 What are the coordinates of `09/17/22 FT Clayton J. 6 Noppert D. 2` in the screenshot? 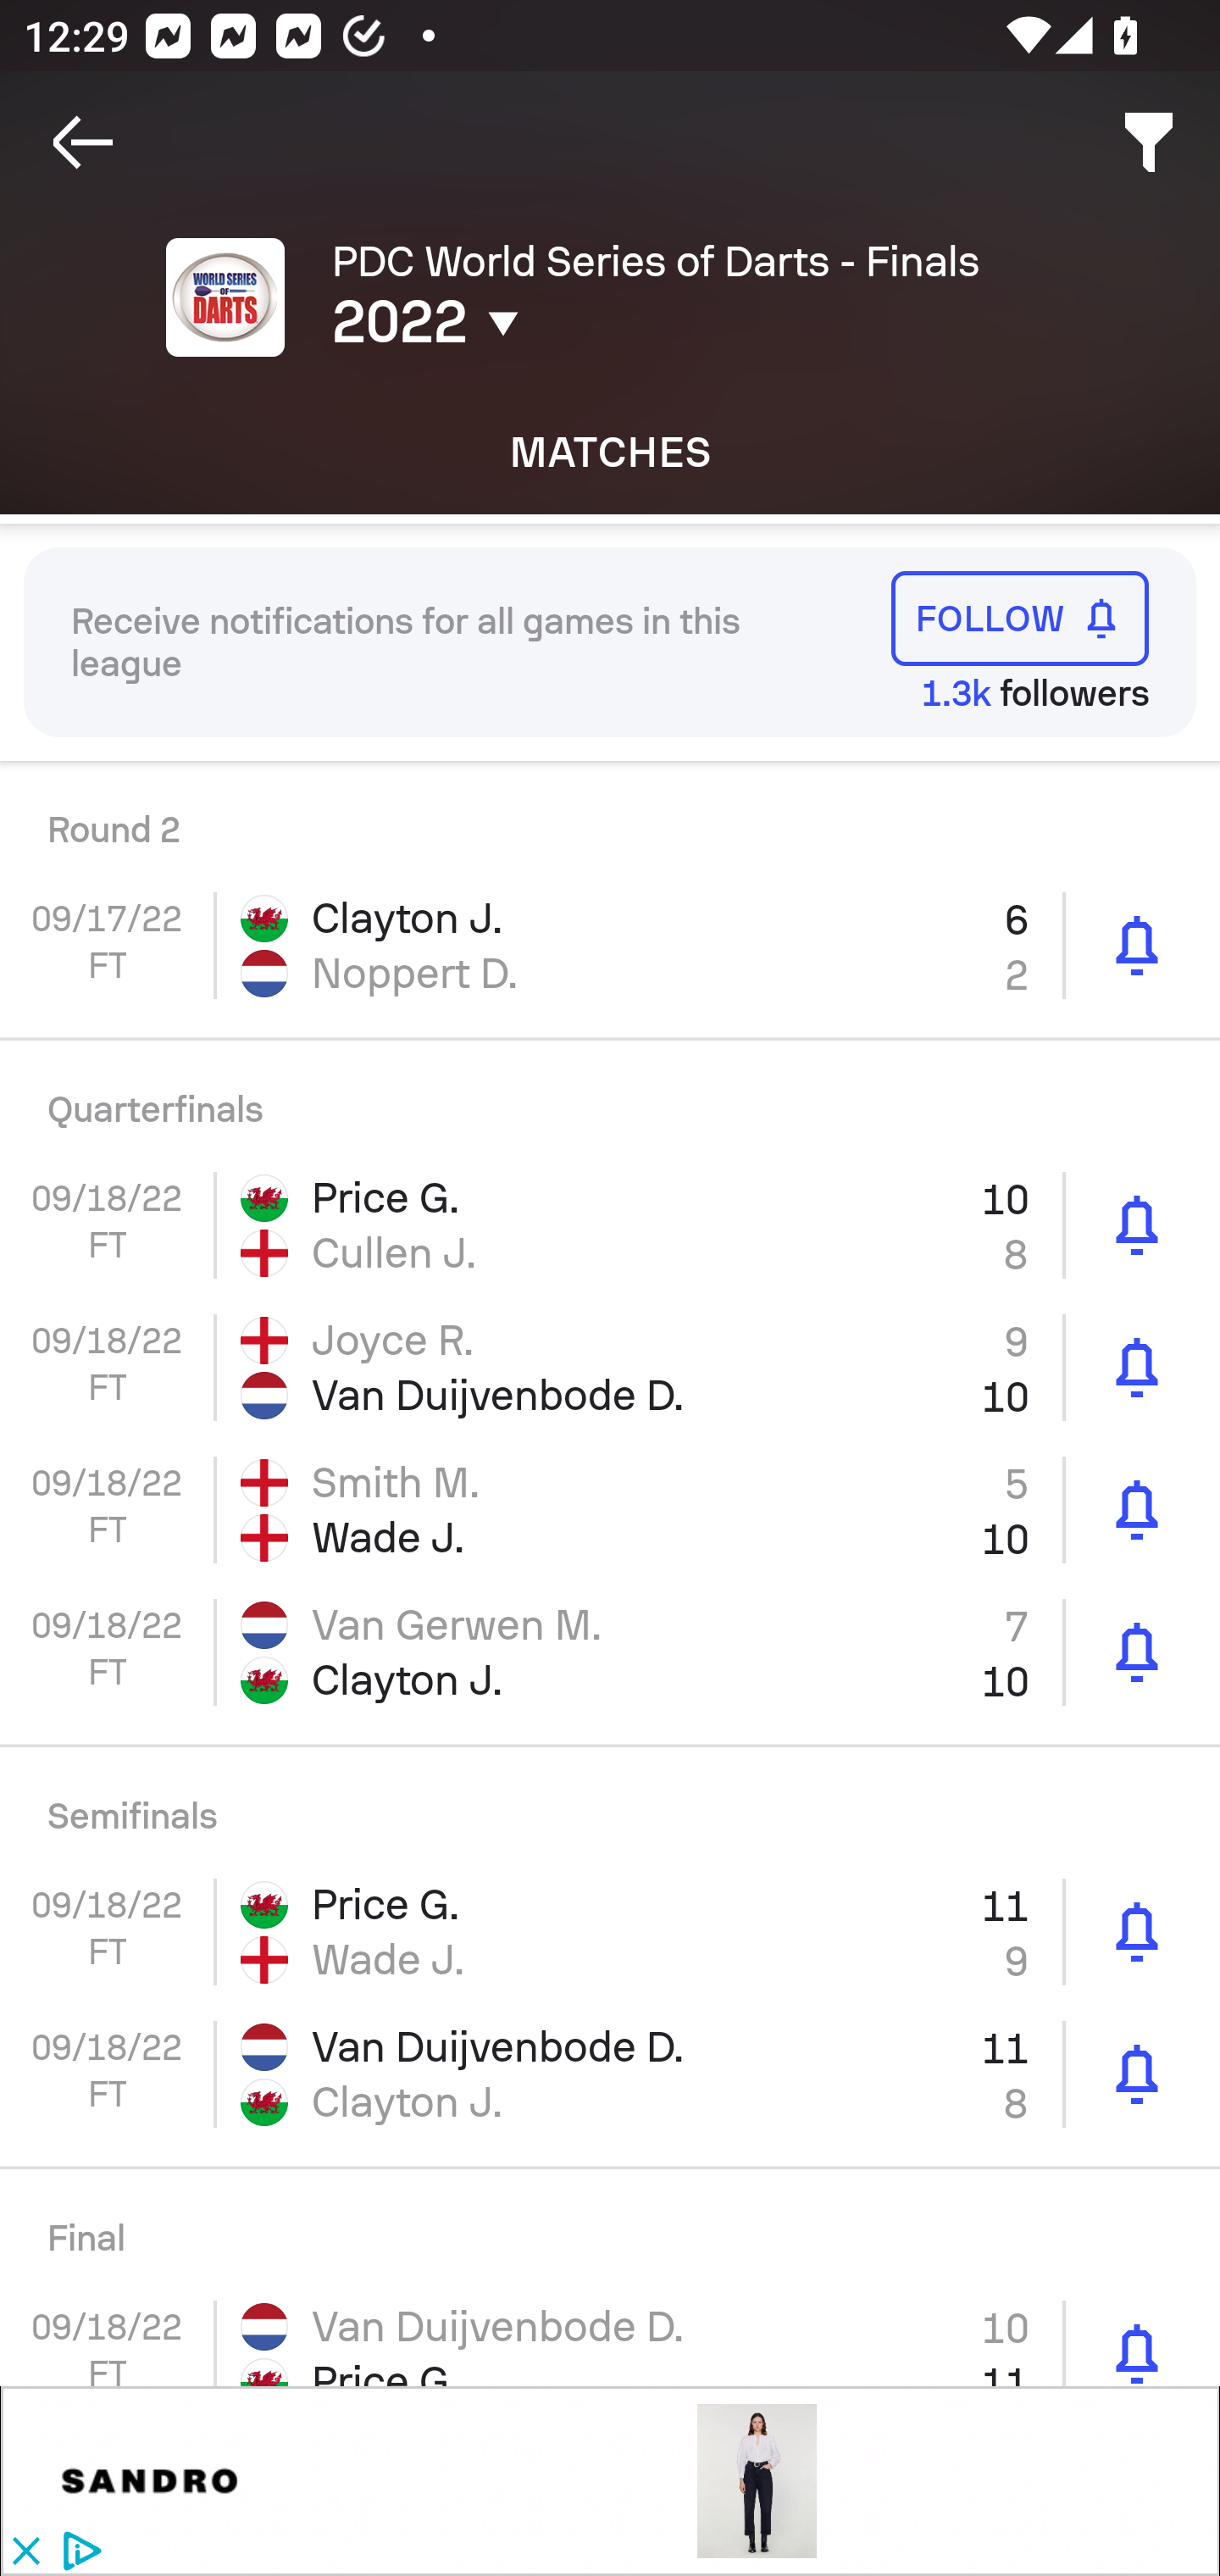 It's located at (610, 945).